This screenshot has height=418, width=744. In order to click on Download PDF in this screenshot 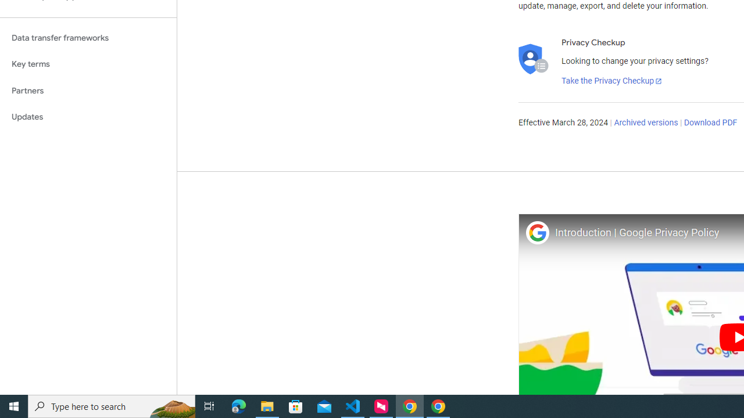, I will do `click(710, 123)`.